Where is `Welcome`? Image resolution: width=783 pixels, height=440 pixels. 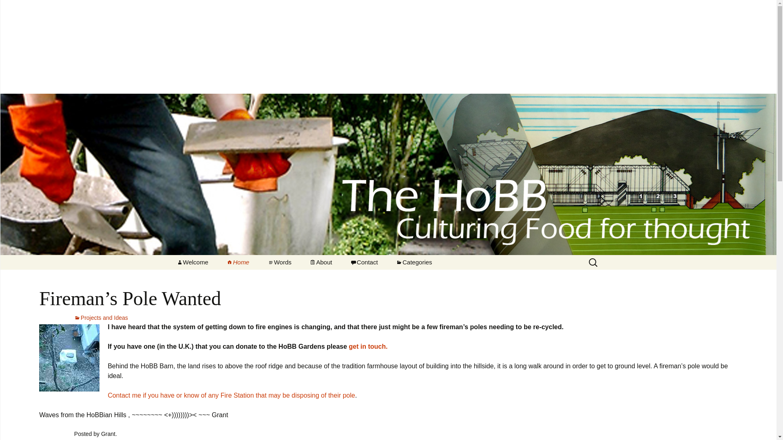
Welcome is located at coordinates (192, 262).